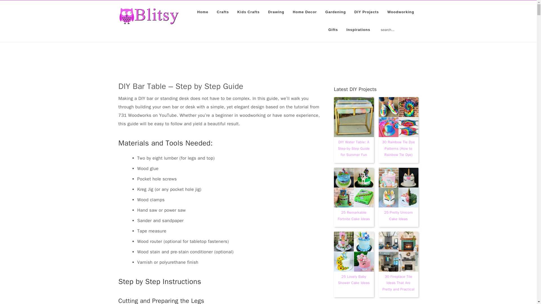 The height and width of the screenshot is (304, 541). What do you see at coordinates (358, 30) in the screenshot?
I see `Inspirations` at bounding box center [358, 30].